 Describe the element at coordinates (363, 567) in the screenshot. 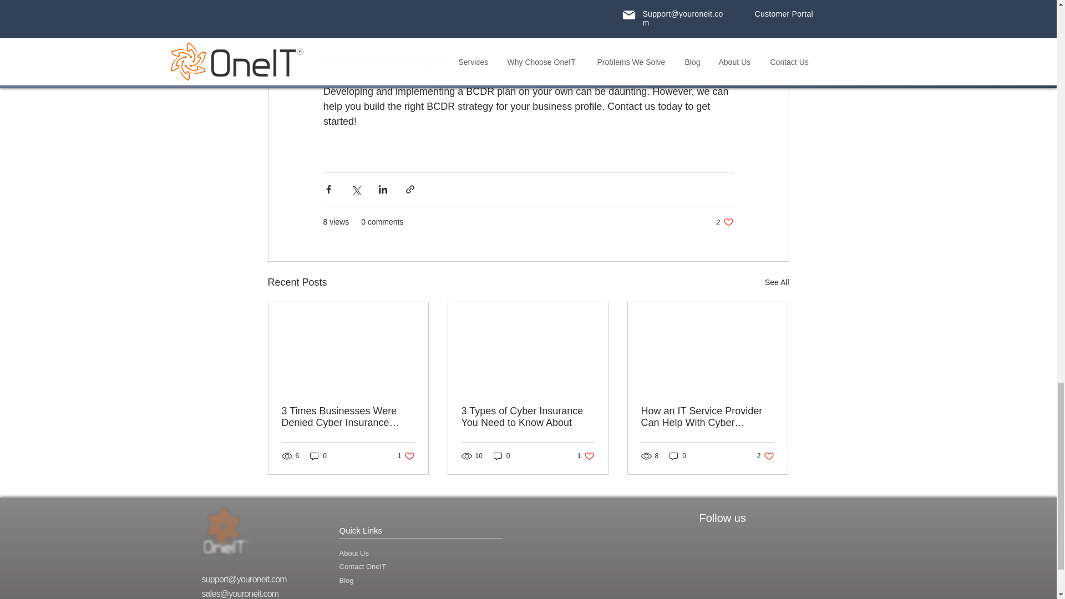

I see `0` at that location.